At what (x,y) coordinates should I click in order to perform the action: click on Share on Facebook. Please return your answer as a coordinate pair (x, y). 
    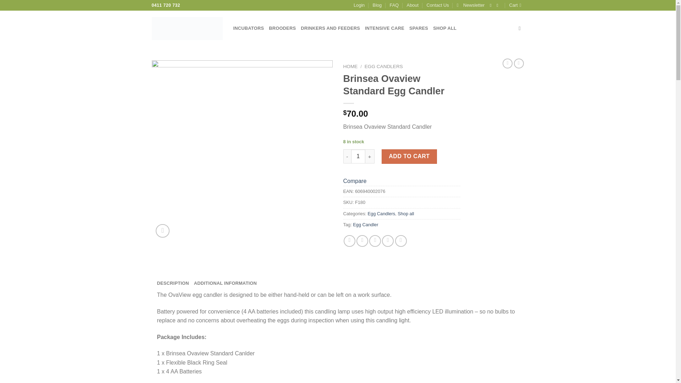
    Looking at the image, I should click on (350, 241).